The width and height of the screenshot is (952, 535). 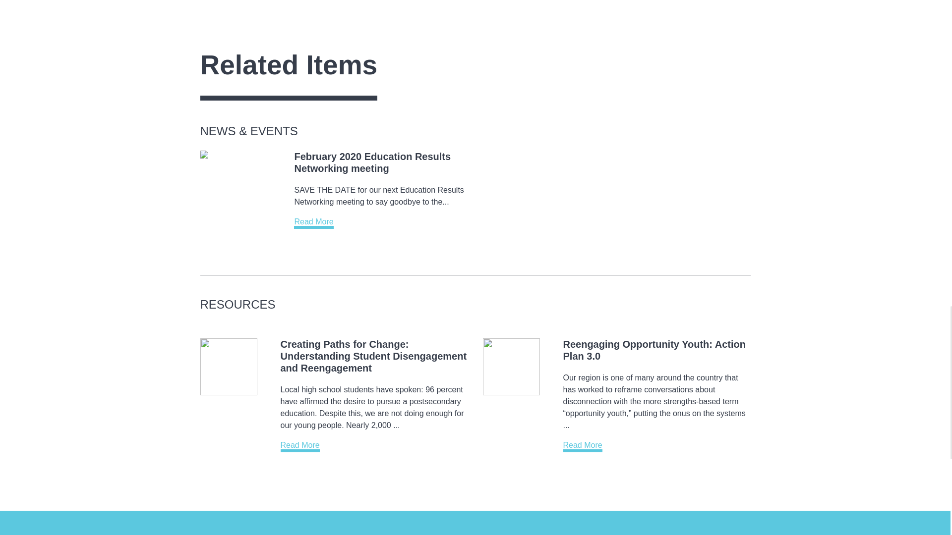 I want to click on Read More, so click(x=313, y=223).